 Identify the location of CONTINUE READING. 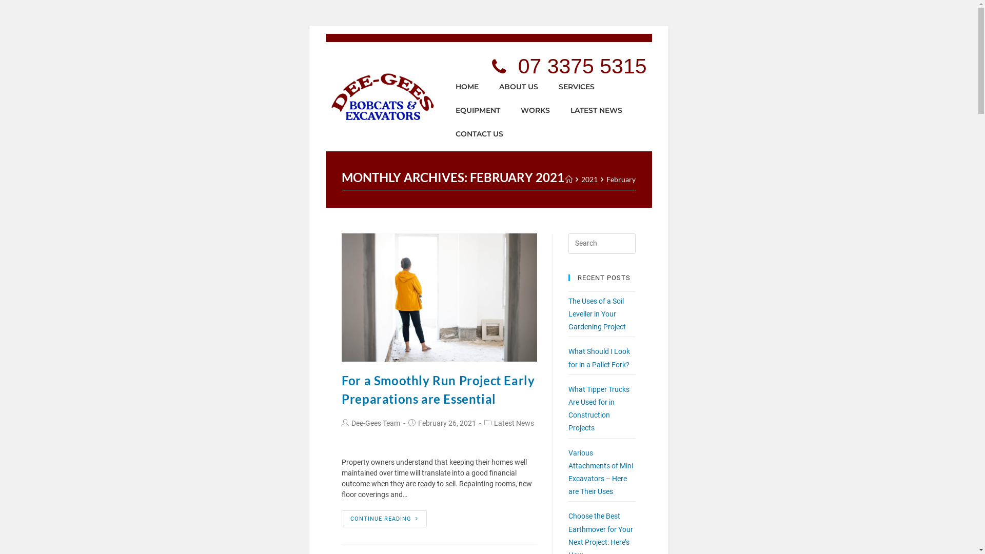
(384, 519).